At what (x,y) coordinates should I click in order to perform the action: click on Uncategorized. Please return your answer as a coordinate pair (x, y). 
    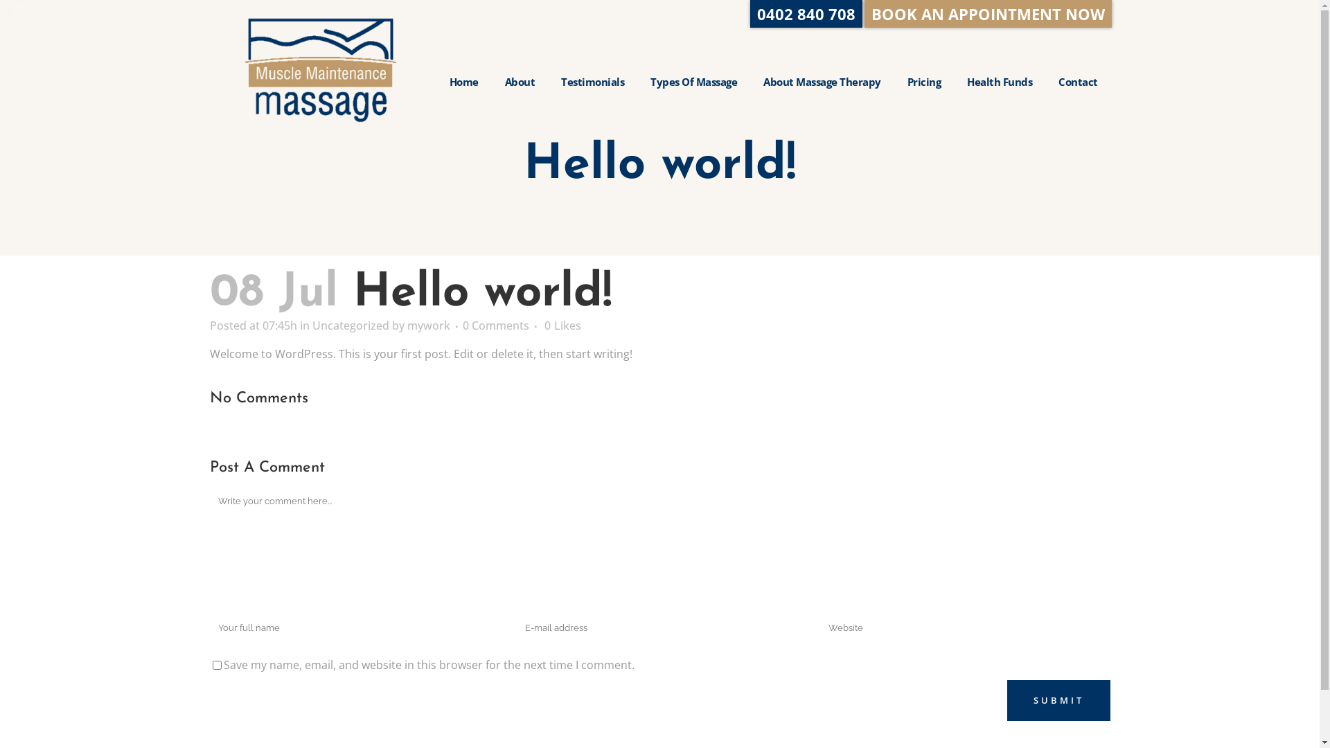
    Looking at the image, I should click on (351, 326).